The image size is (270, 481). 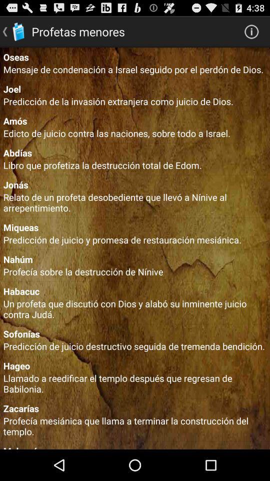 I want to click on open item below edicto de juicio, so click(x=135, y=152).